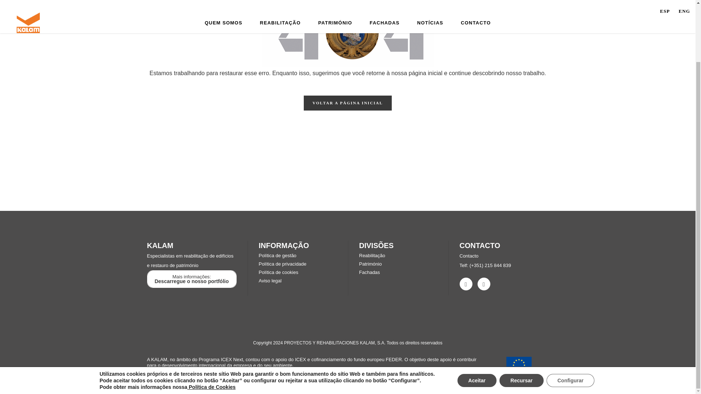 The image size is (701, 394). What do you see at coordinates (468, 256) in the screenshot?
I see `Contacto` at bounding box center [468, 256].